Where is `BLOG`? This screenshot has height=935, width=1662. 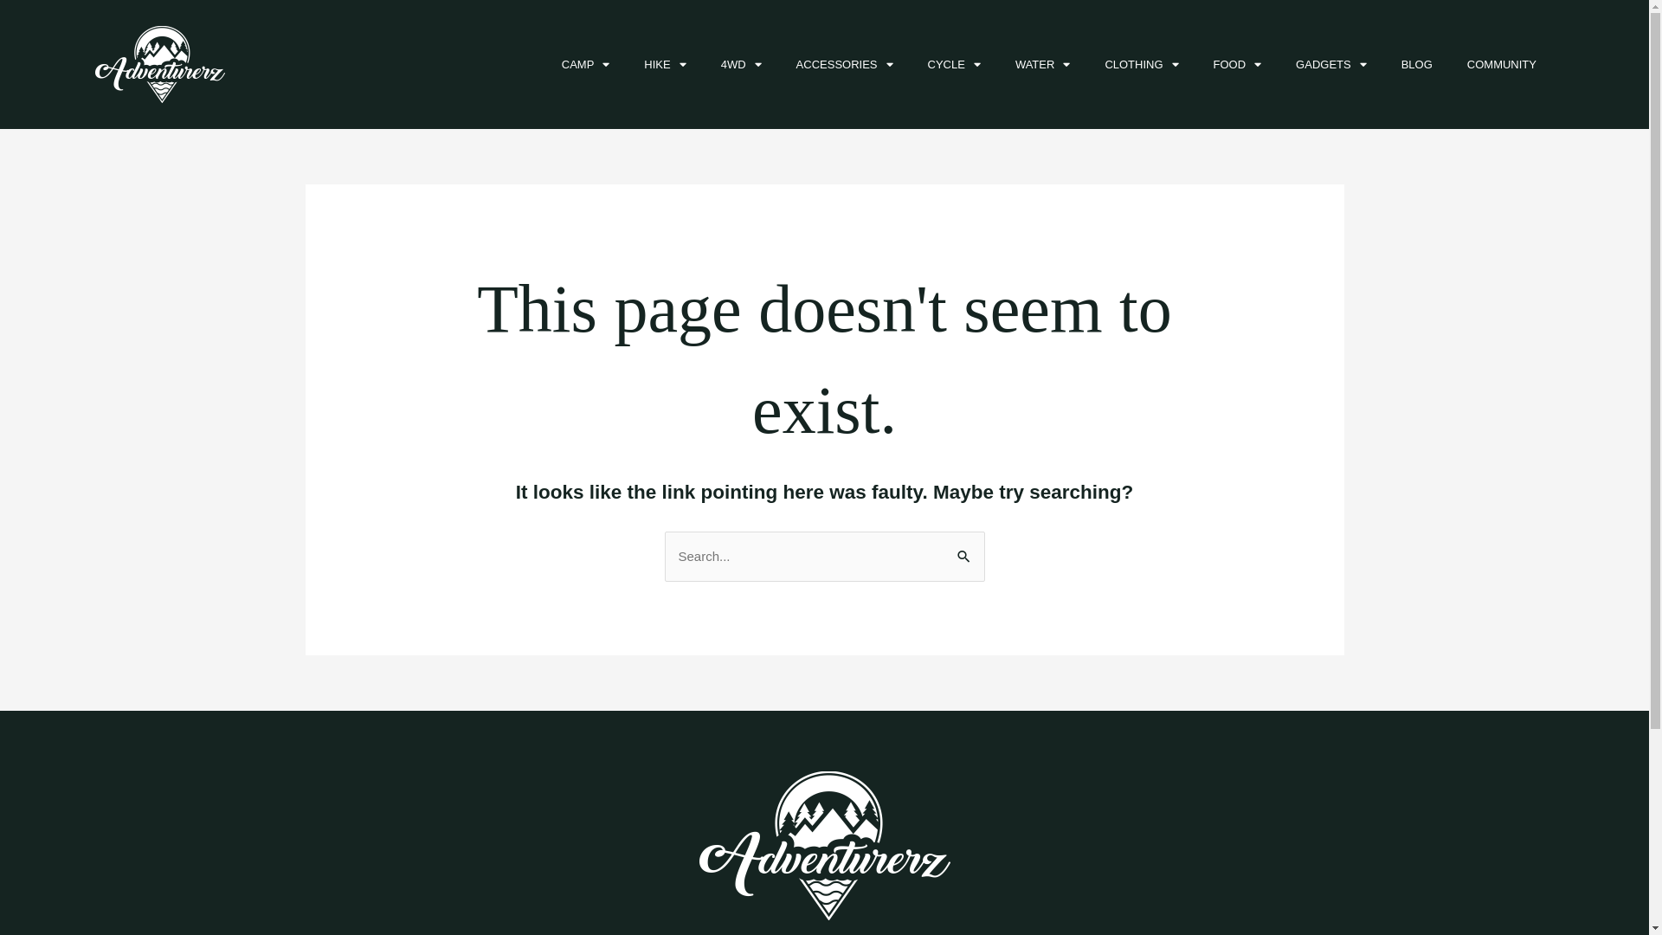
BLOG is located at coordinates (1417, 65).